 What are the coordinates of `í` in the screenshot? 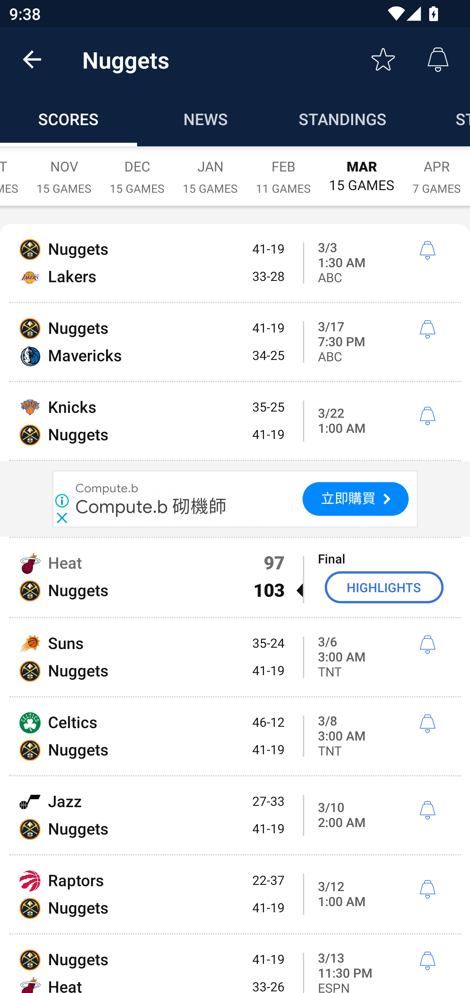 It's located at (427, 724).